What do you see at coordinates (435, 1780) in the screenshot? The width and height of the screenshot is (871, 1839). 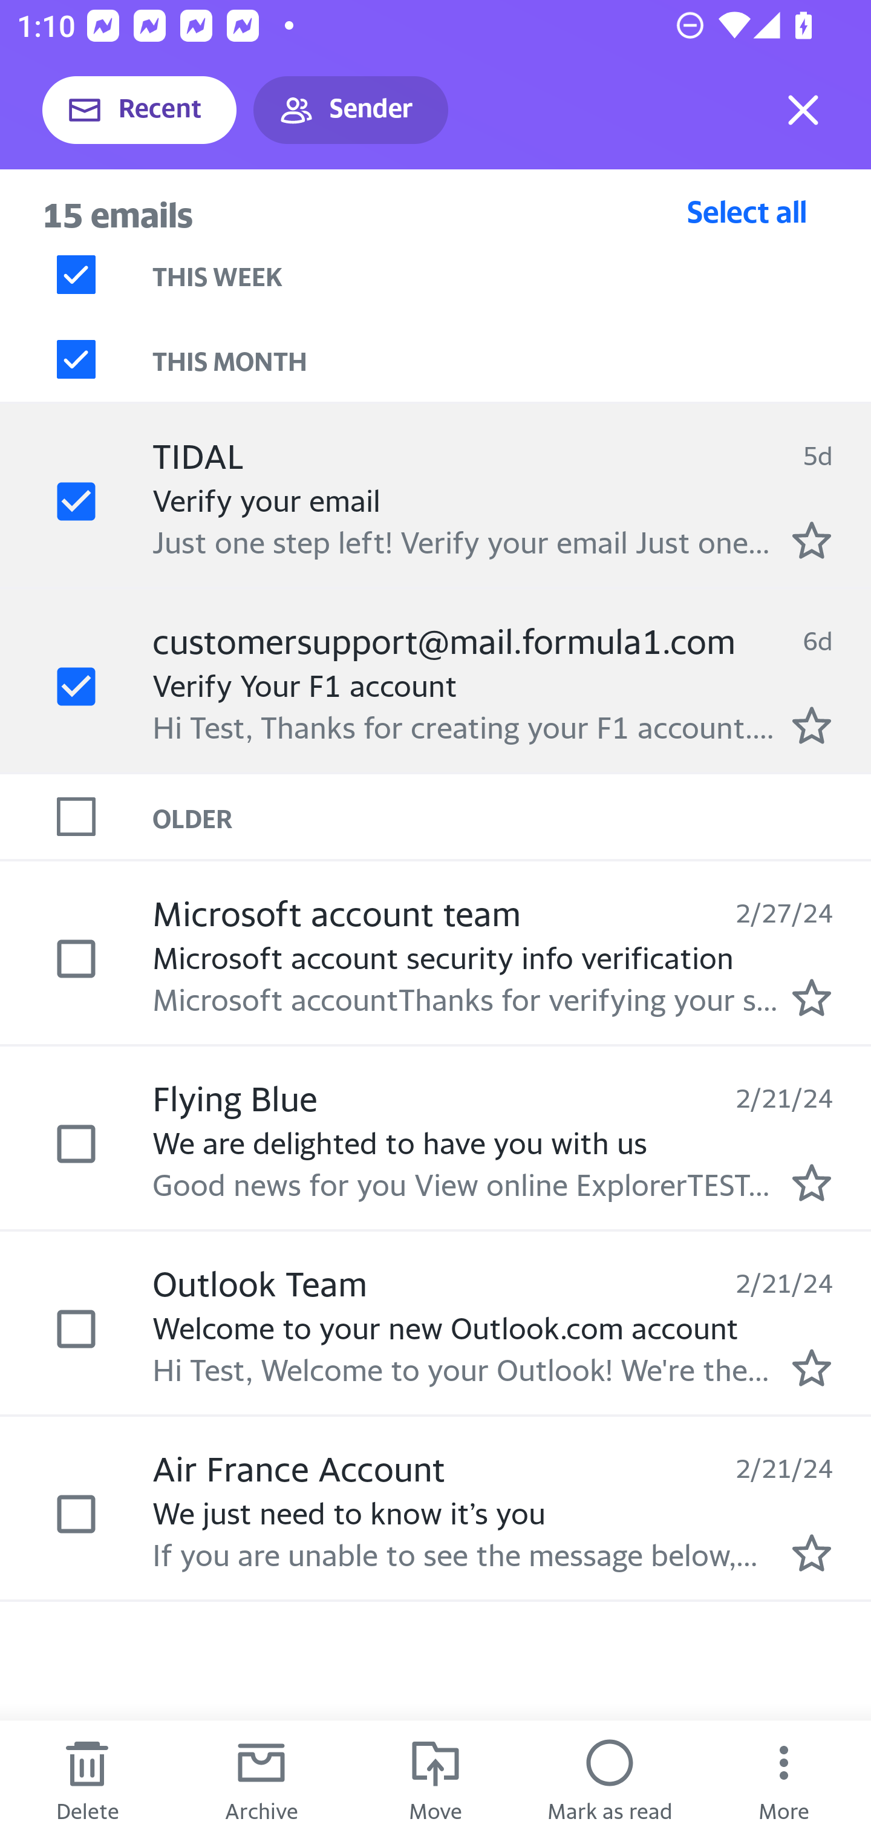 I see `Move` at bounding box center [435, 1780].